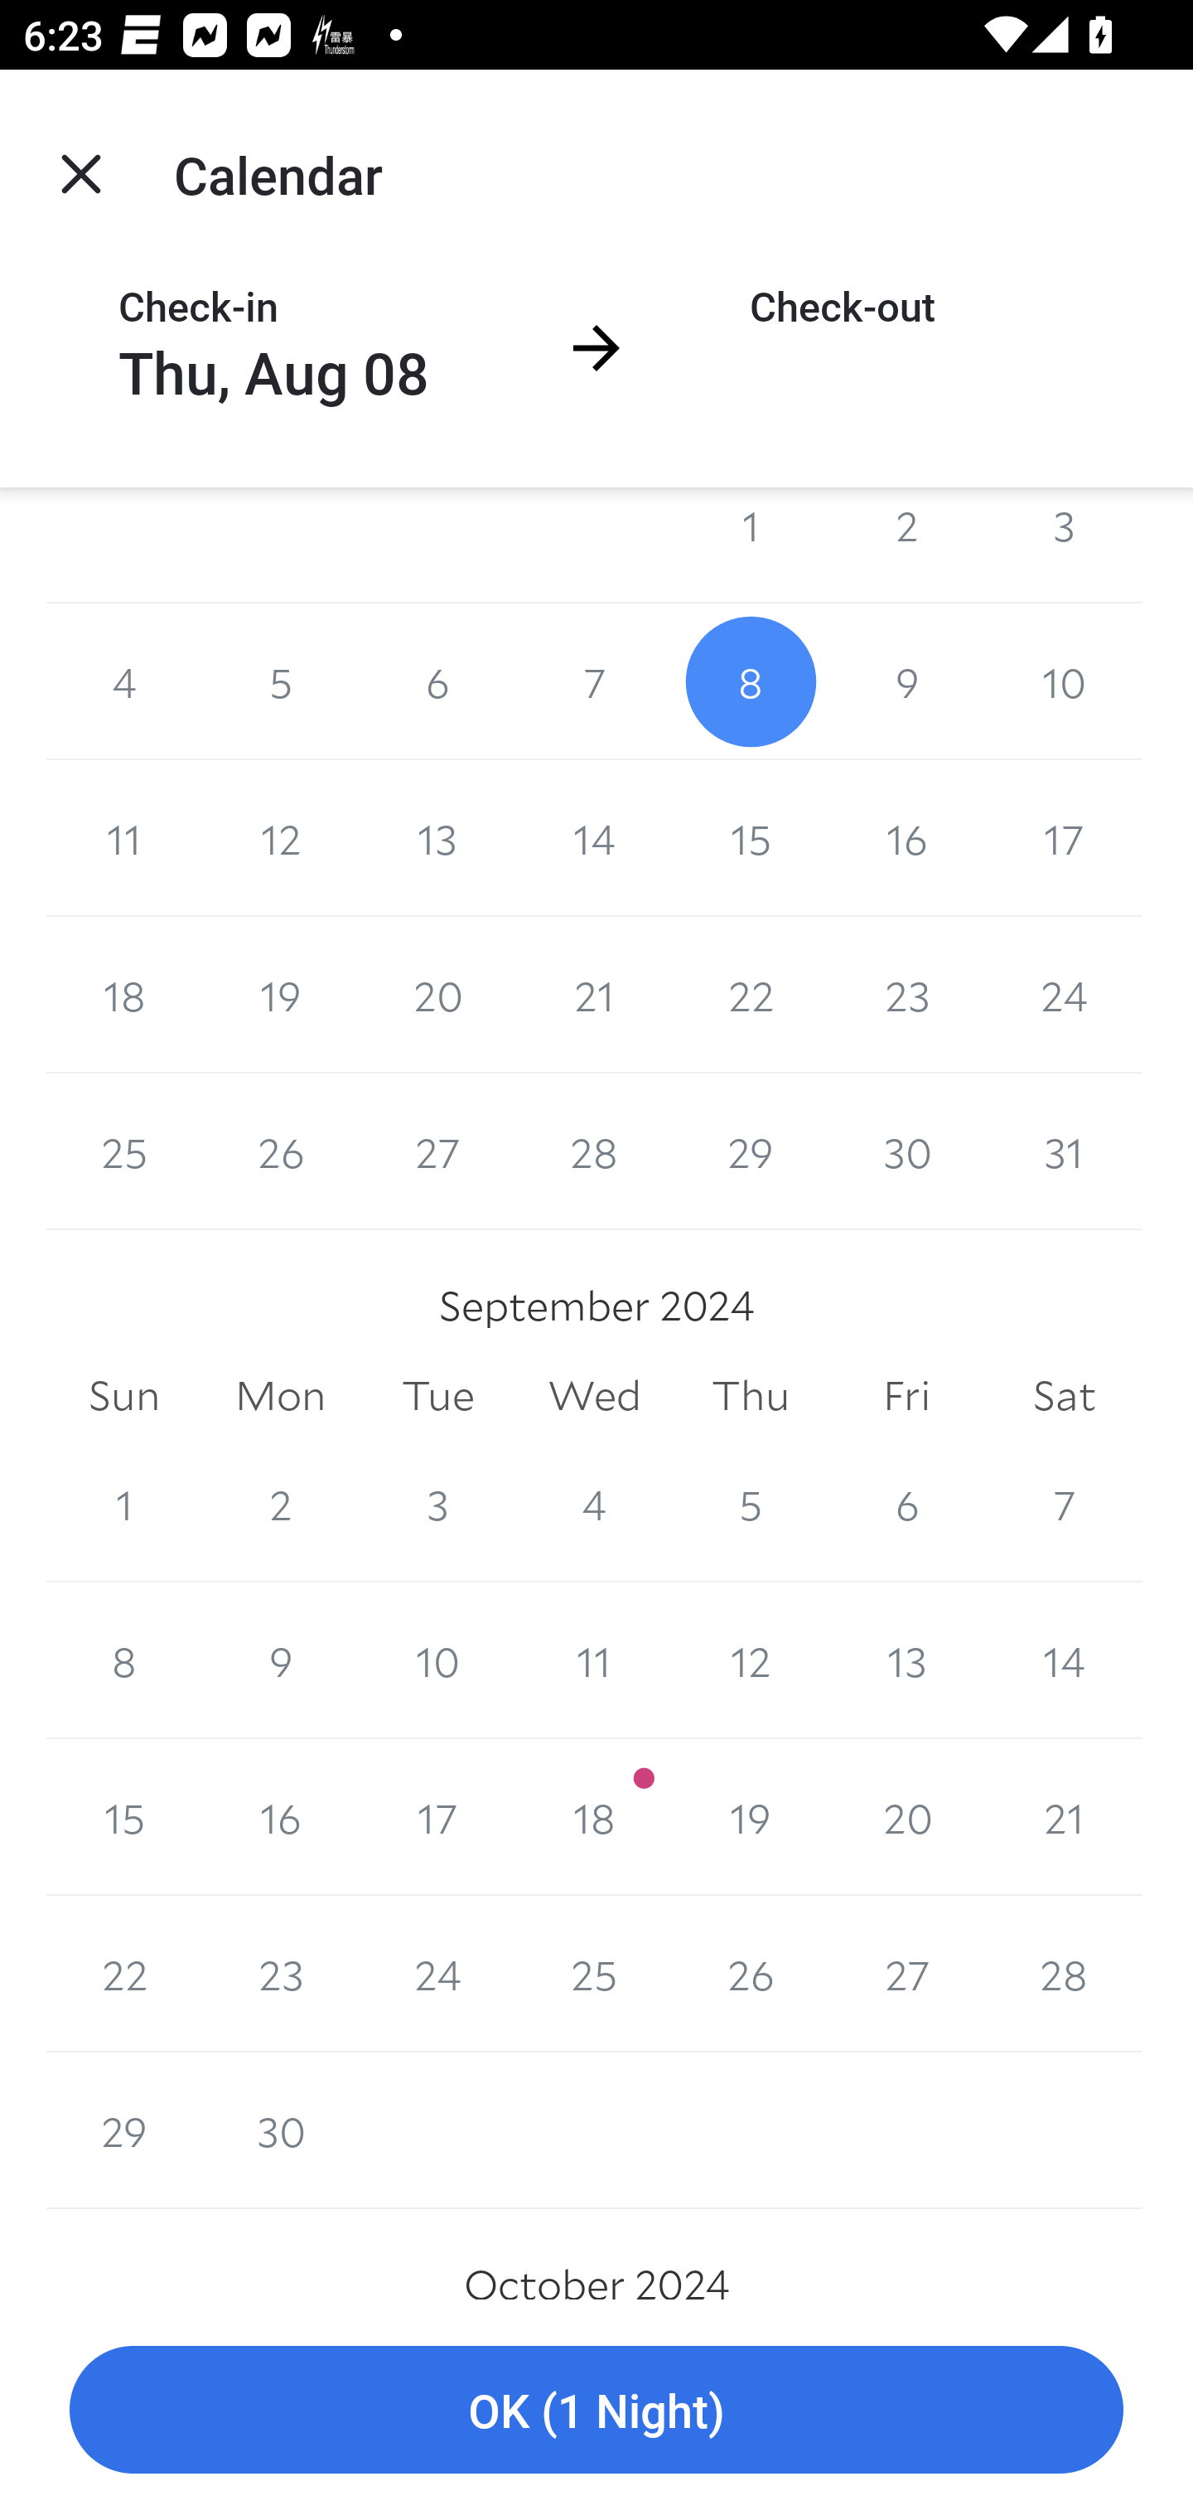 The width and height of the screenshot is (1193, 2520). What do you see at coordinates (124, 1973) in the screenshot?
I see `22 22 September 2024` at bounding box center [124, 1973].